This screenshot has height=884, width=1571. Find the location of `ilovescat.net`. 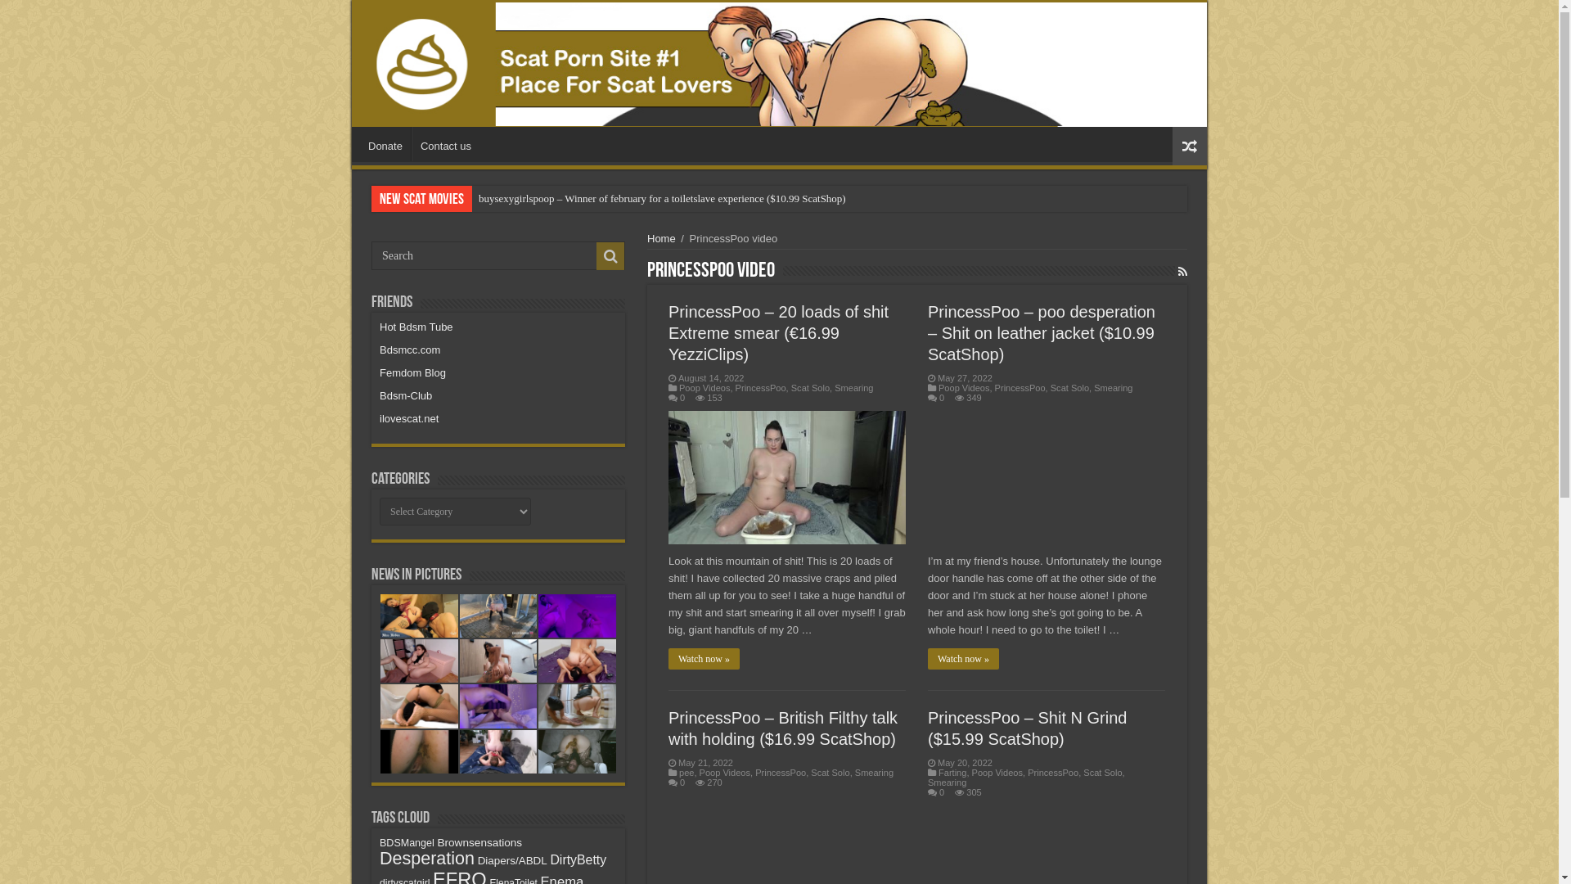

ilovescat.net is located at coordinates (409, 419).